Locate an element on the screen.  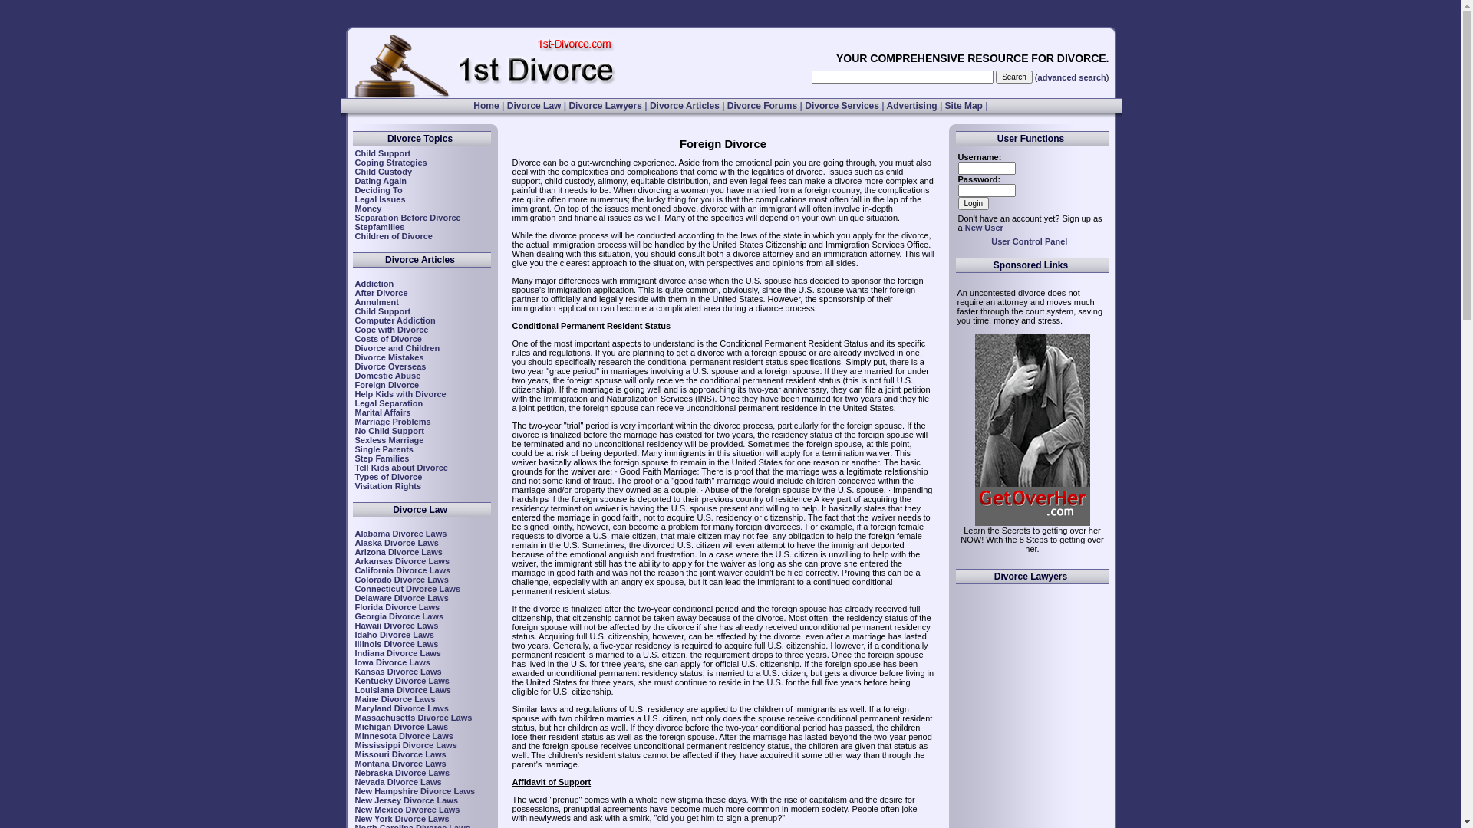
Child Custody is located at coordinates (384, 172).